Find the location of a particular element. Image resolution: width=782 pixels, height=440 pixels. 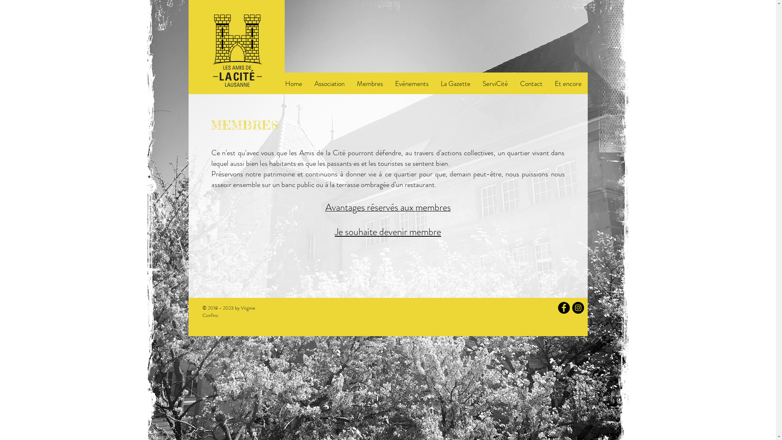

Home is located at coordinates (294, 84).